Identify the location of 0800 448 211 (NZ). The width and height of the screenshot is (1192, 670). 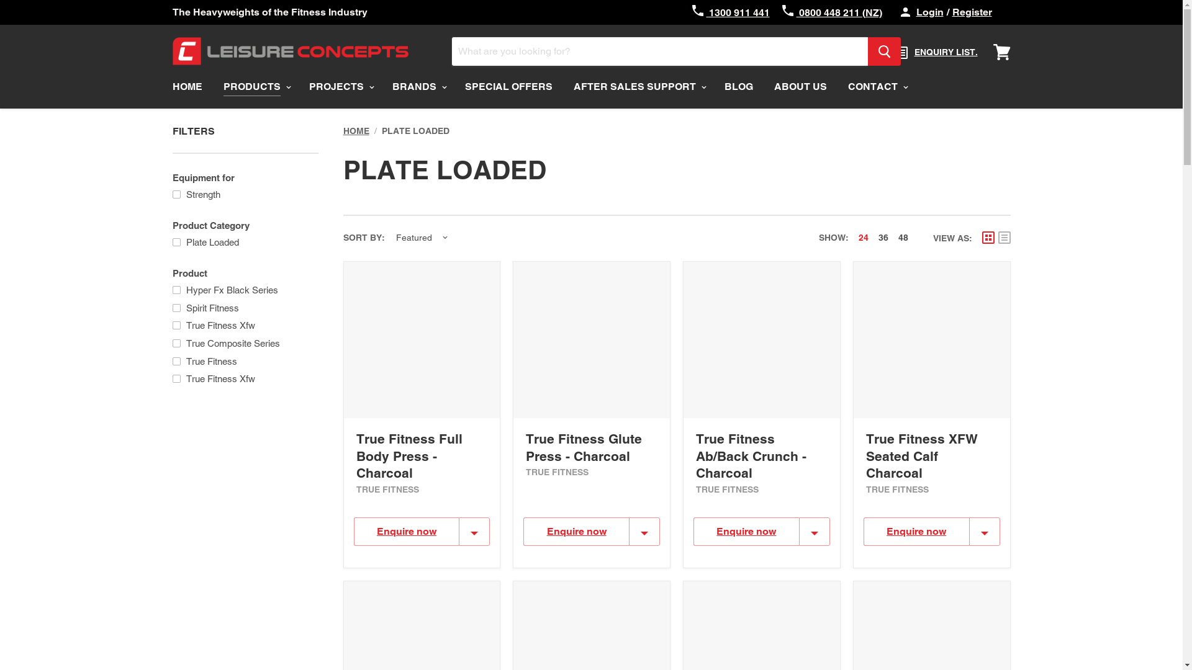
(832, 12).